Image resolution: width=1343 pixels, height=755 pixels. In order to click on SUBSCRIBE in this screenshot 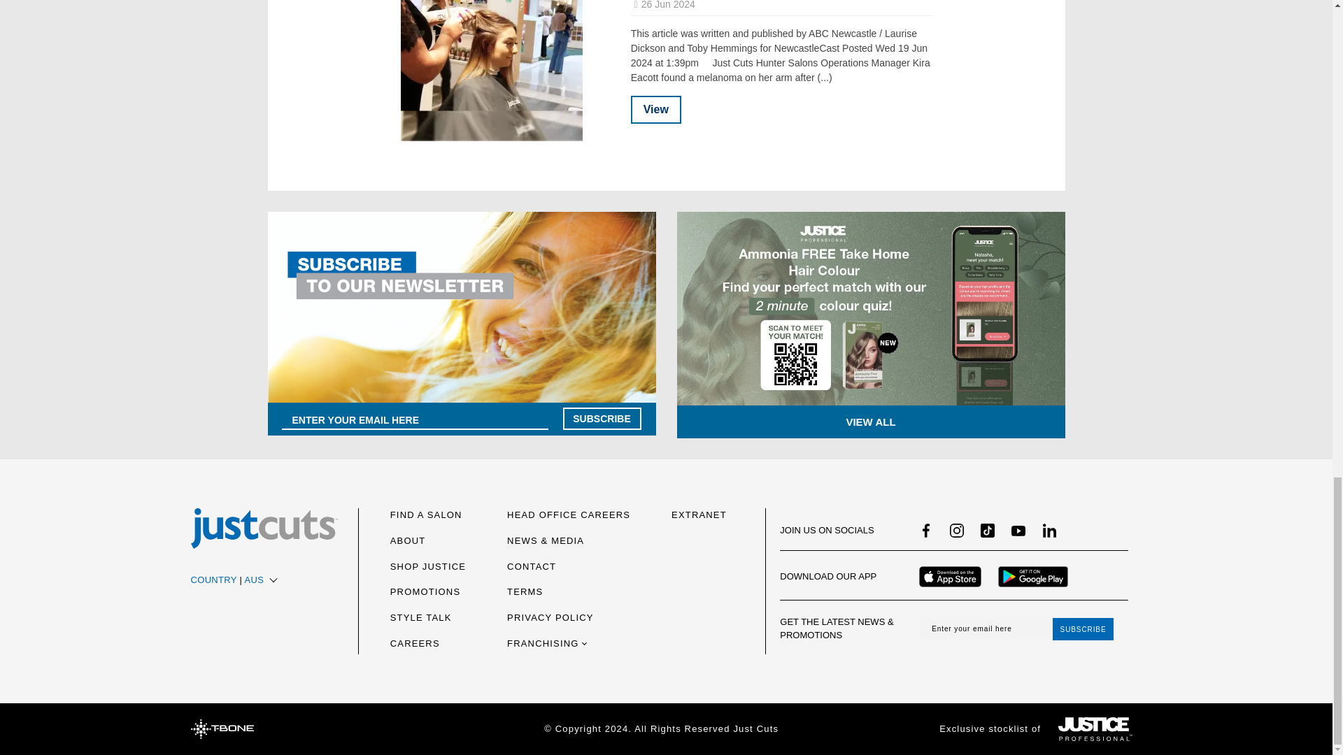, I will do `click(602, 418)`.